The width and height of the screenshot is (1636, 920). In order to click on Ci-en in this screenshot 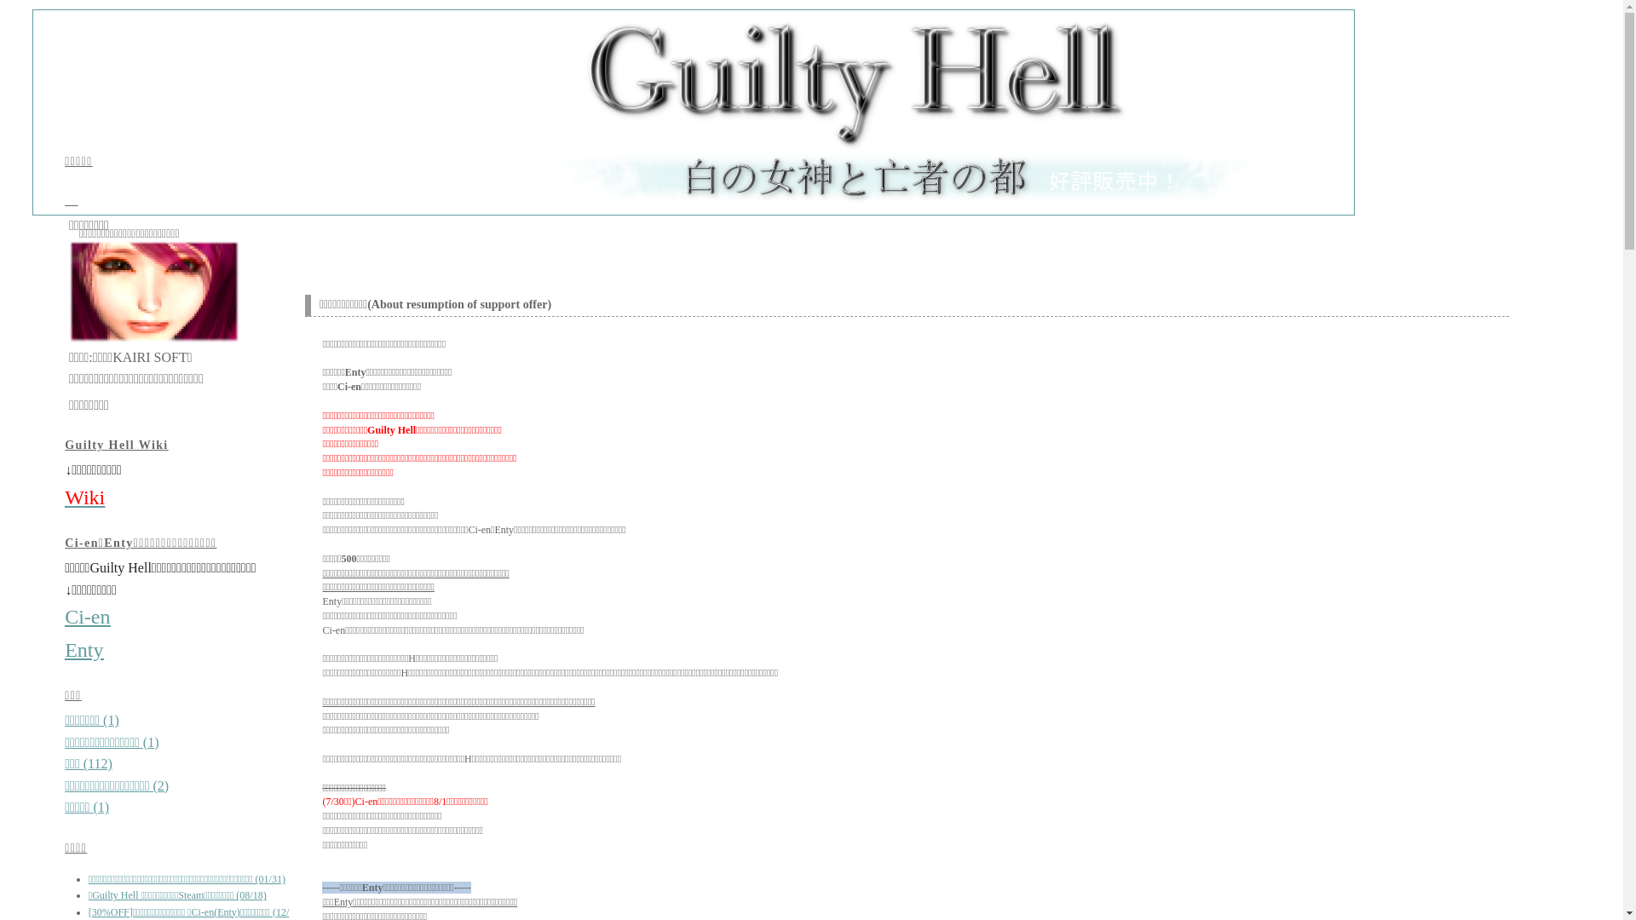, I will do `click(87, 617)`.